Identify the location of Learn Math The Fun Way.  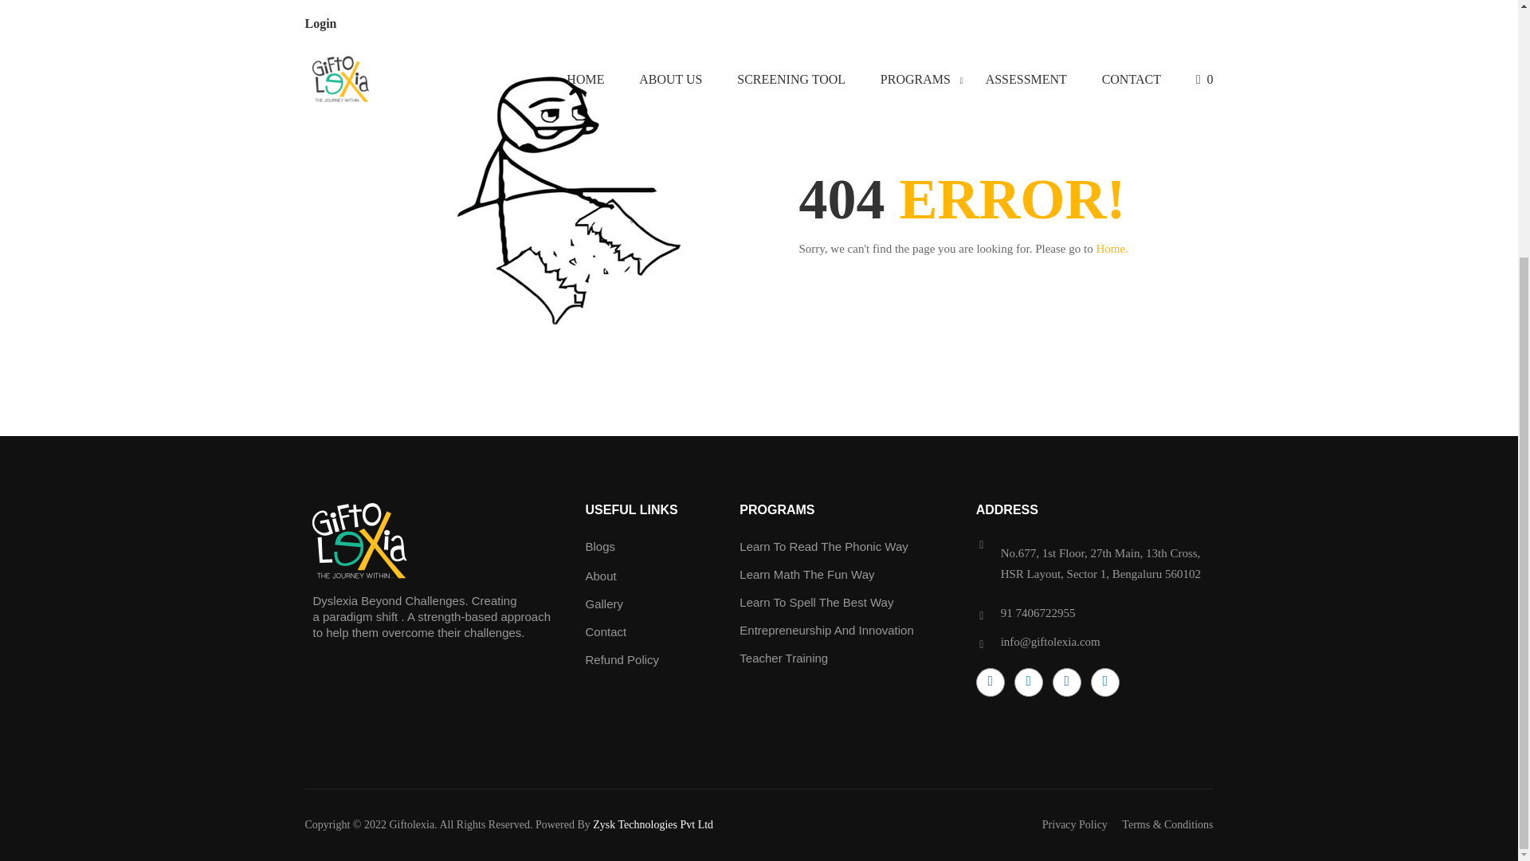
(806, 574).